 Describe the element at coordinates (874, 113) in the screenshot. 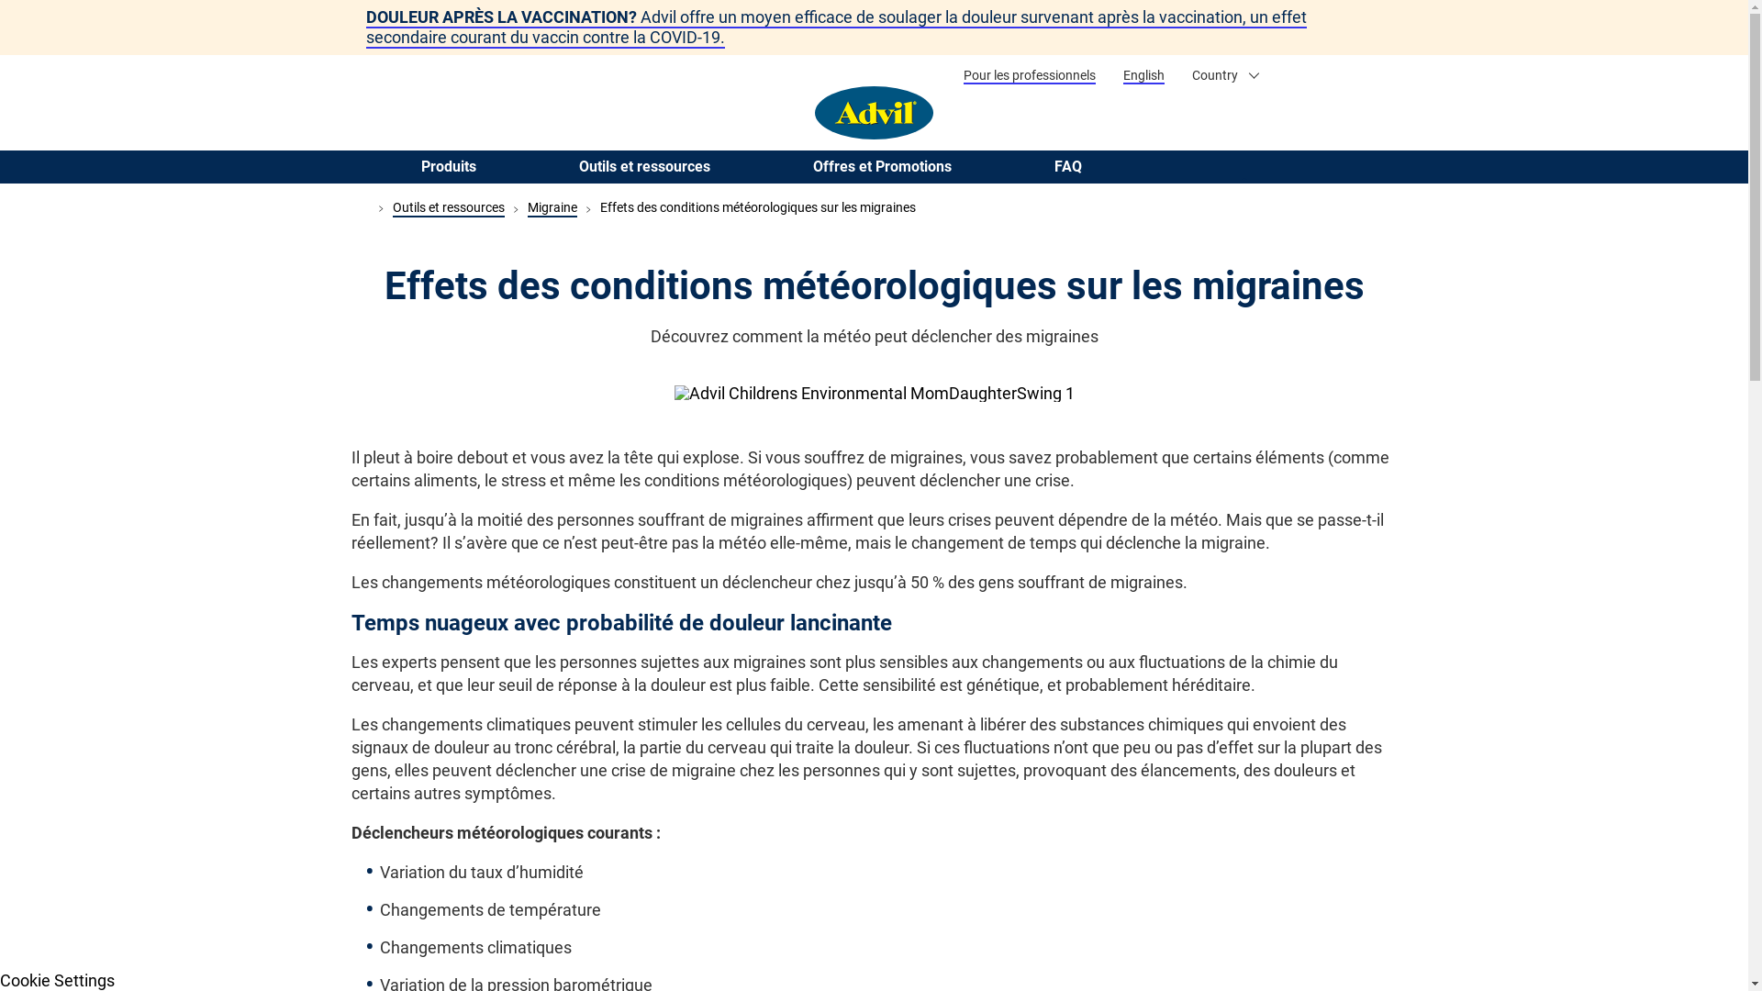

I see `Advil Canada` at that location.